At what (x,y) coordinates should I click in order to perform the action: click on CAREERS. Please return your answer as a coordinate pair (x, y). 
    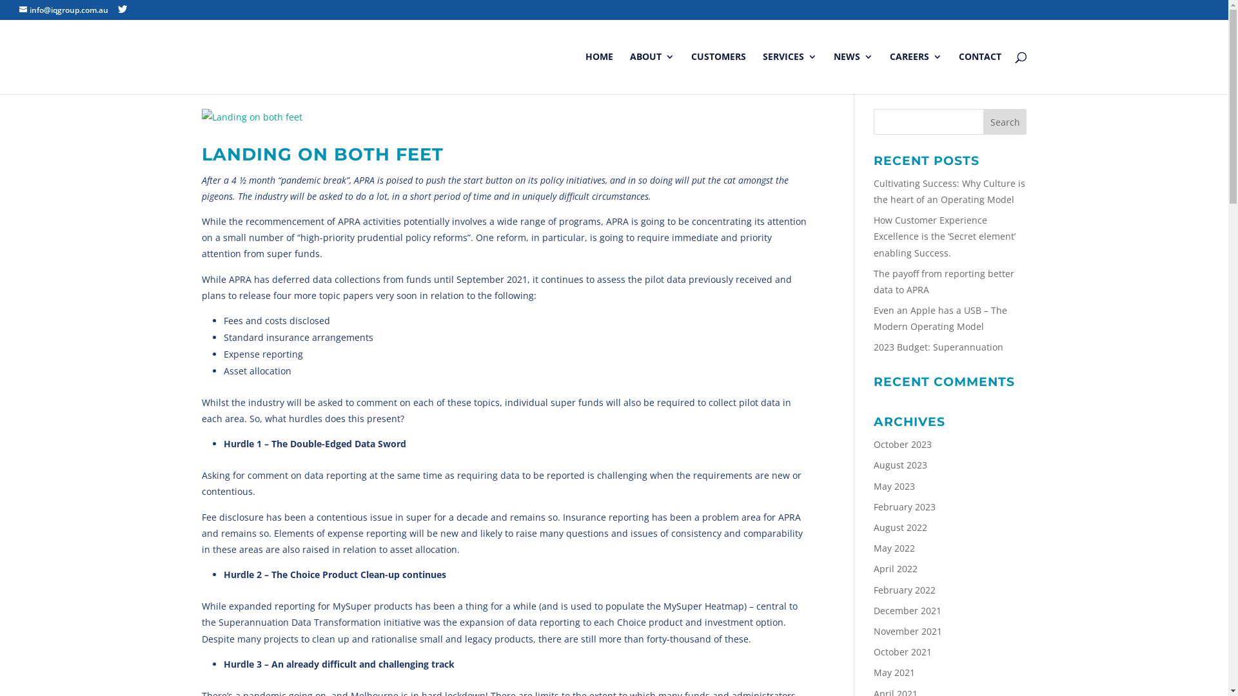
    Looking at the image, I should click on (916, 73).